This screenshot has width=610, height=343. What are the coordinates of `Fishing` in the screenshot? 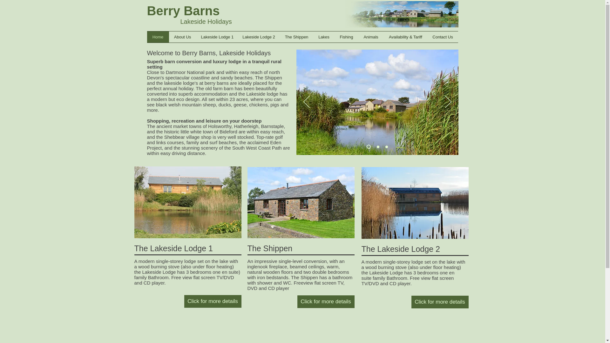 It's located at (347, 37).